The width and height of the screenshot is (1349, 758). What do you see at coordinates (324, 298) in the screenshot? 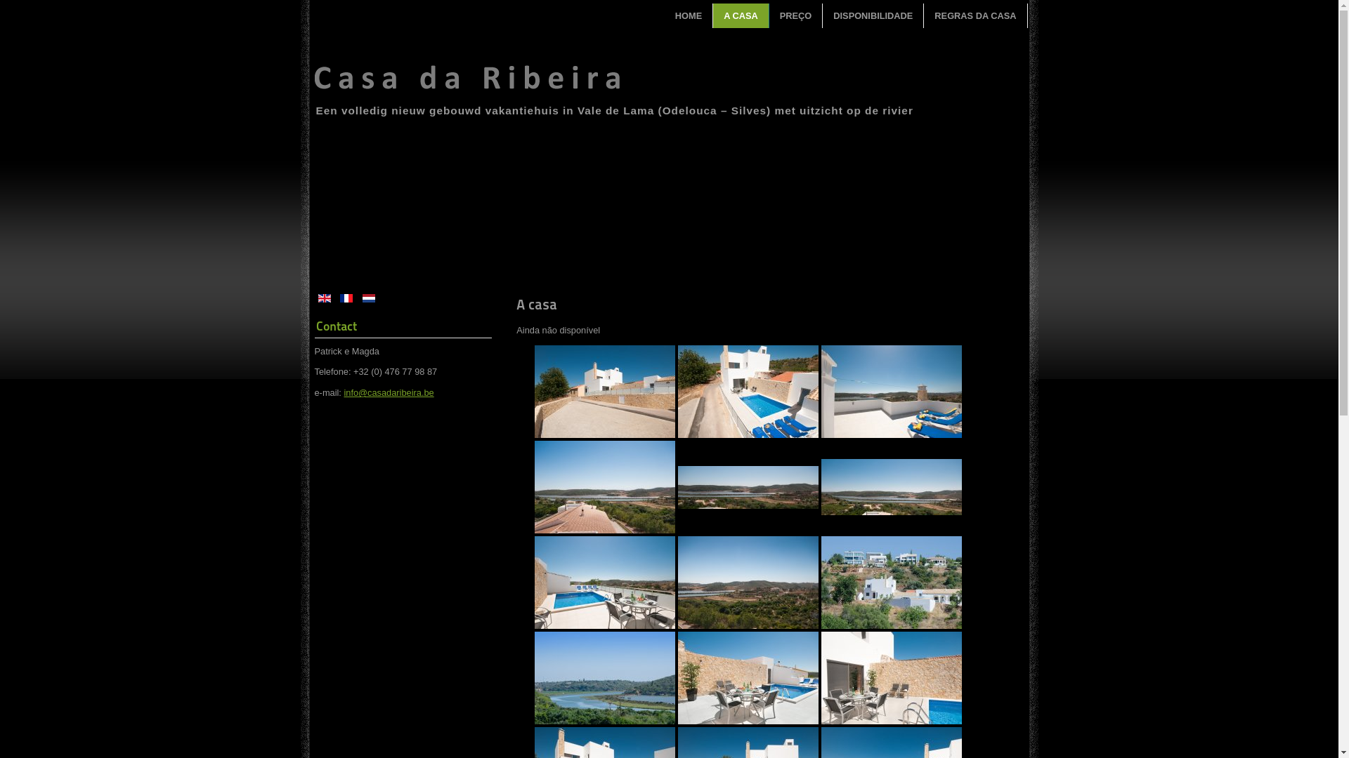
I see `English (GB)` at bounding box center [324, 298].